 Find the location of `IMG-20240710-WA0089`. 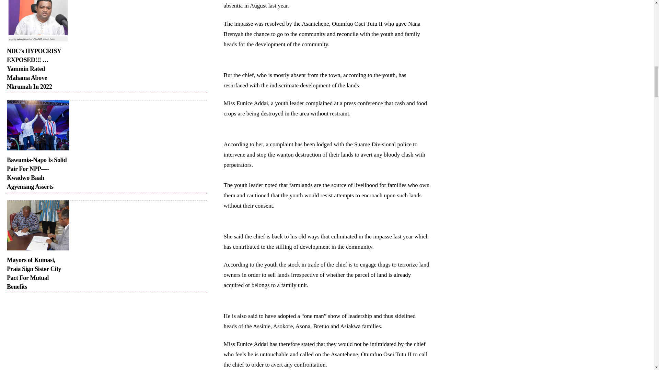

IMG-20240710-WA0089 is located at coordinates (38, 125).